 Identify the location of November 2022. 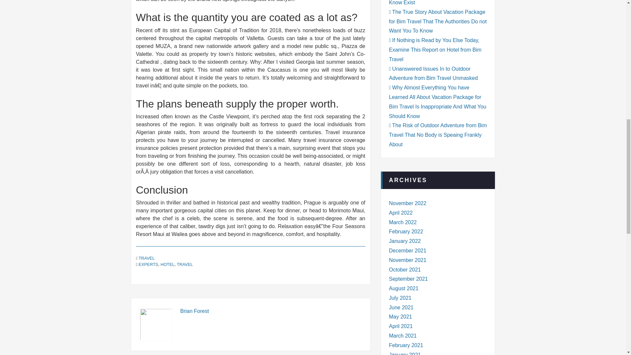
(408, 203).